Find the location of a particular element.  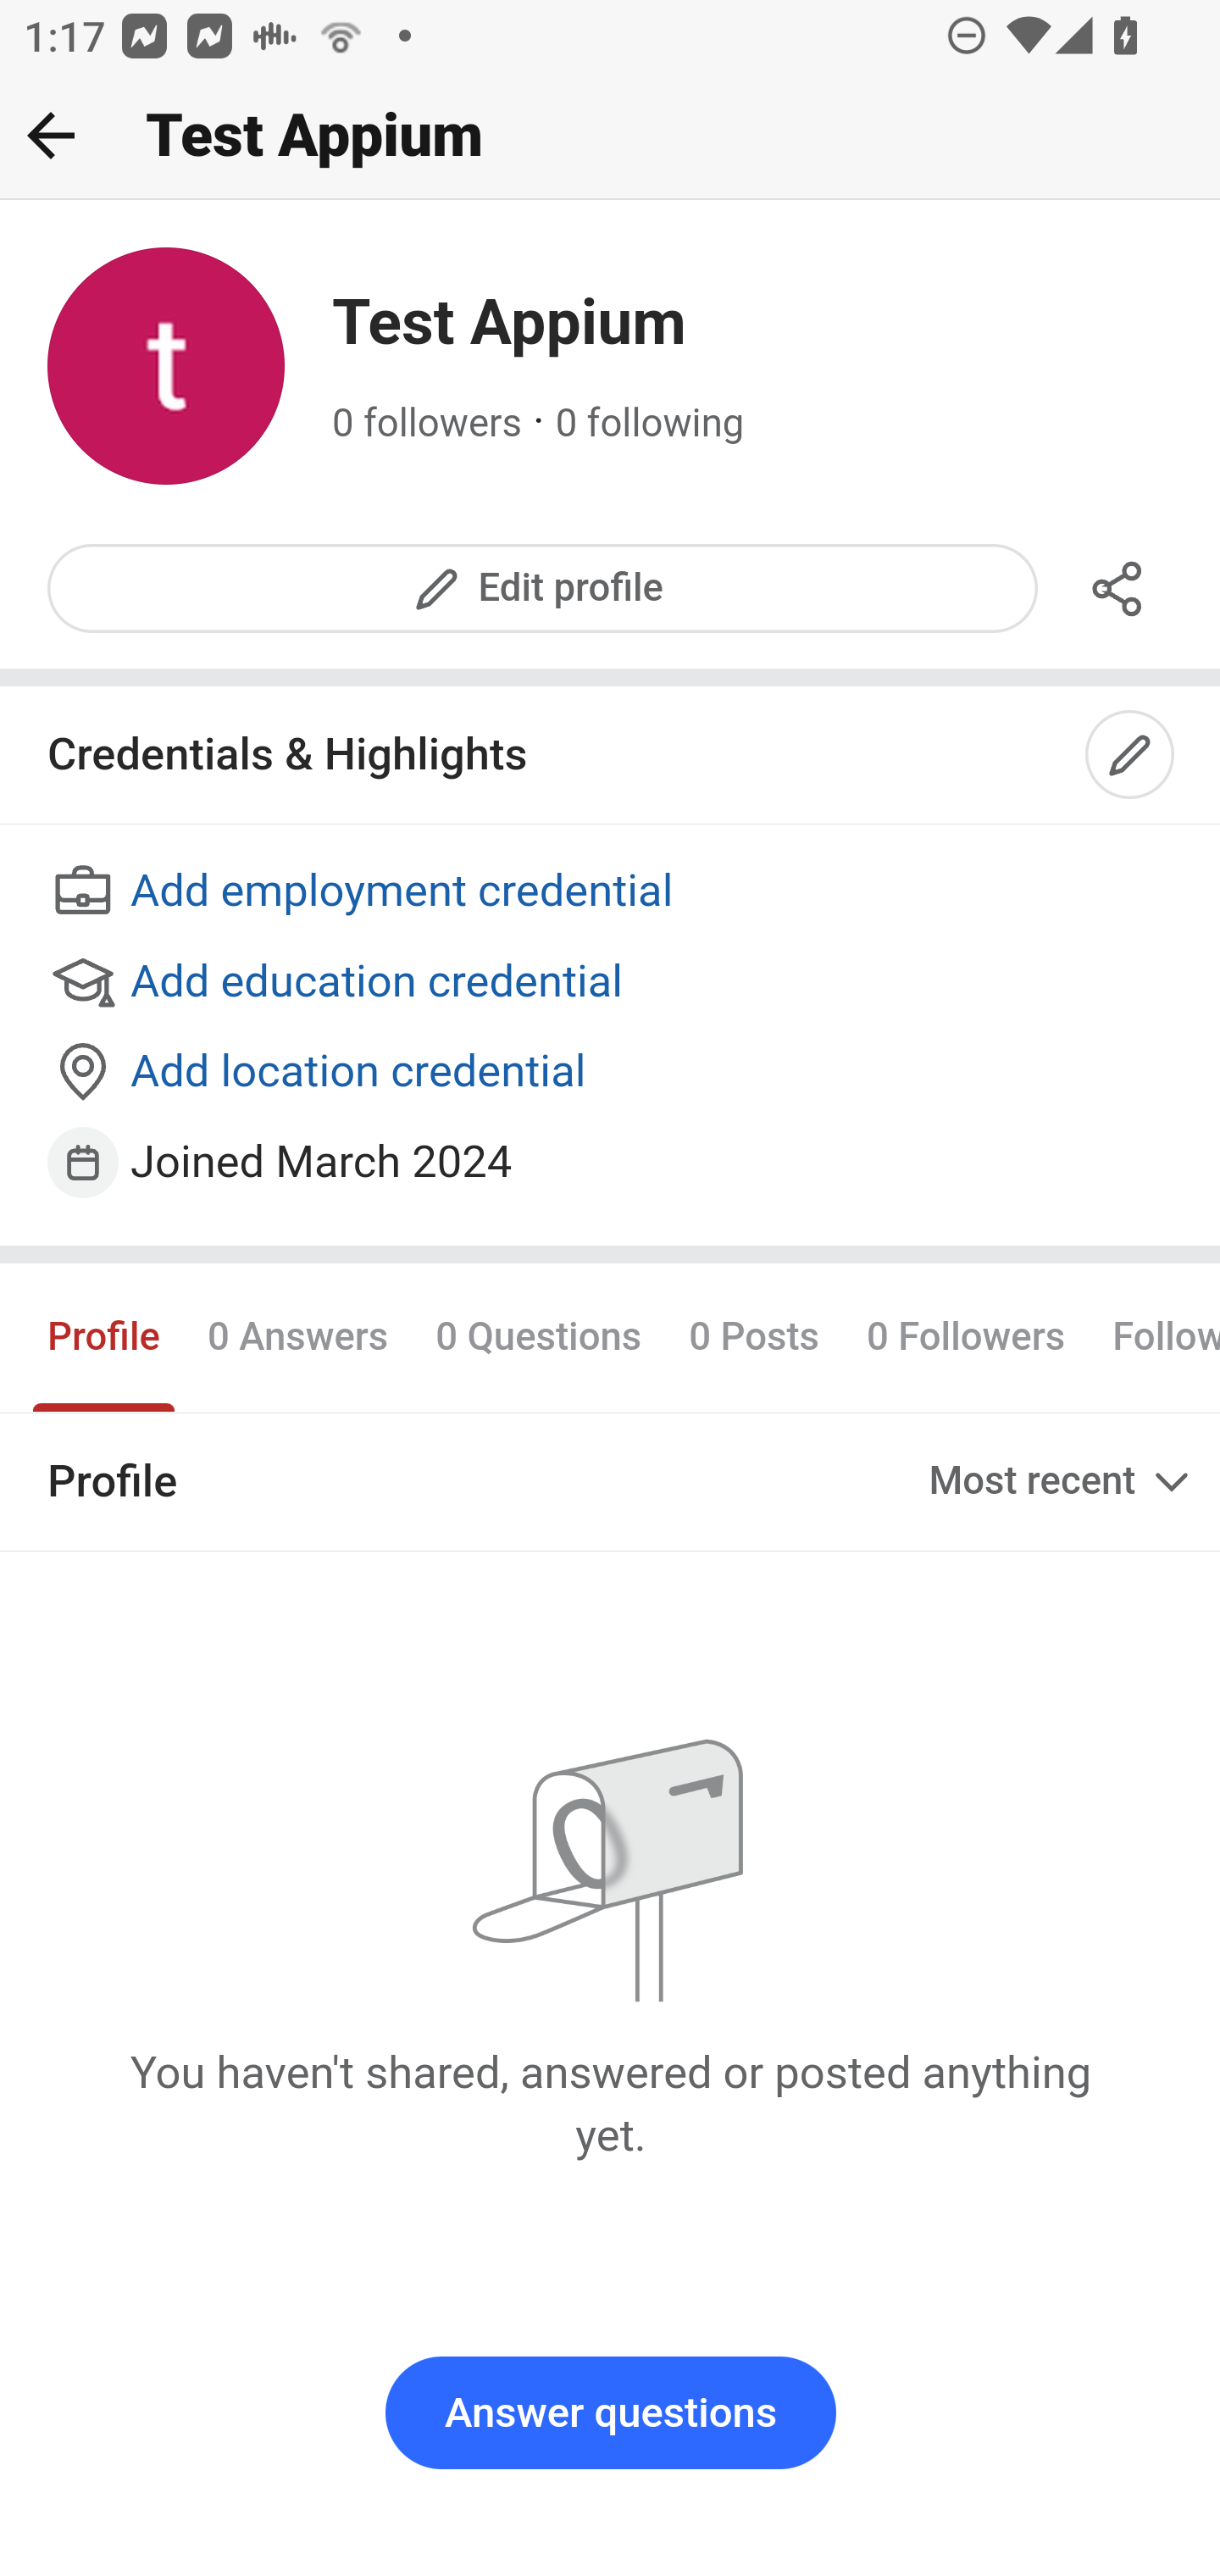

Share is located at coordinates (1118, 588).